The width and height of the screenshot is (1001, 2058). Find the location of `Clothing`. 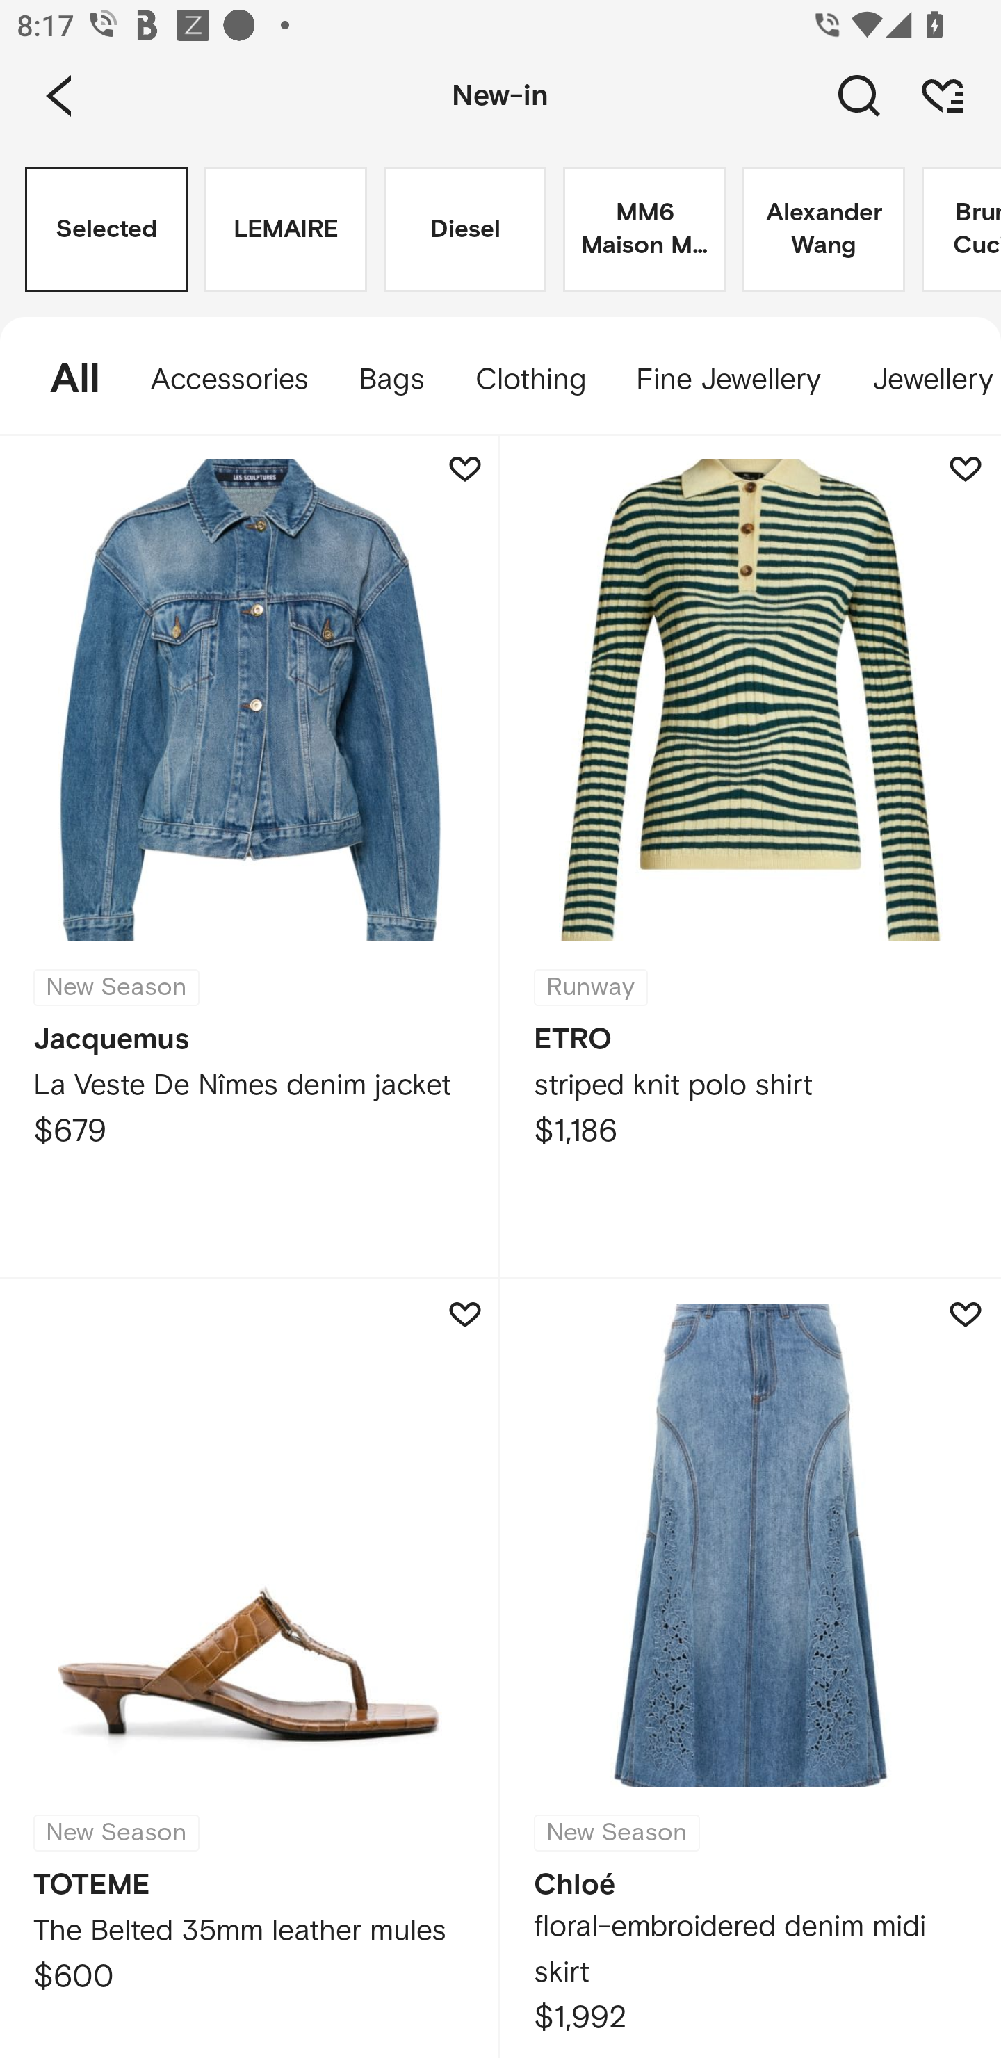

Clothing is located at coordinates (530, 380).